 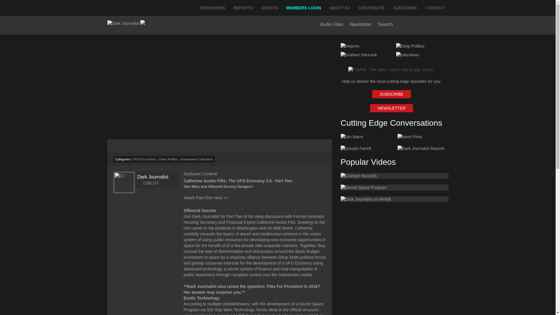 What do you see at coordinates (391, 94) in the screenshot?
I see `Subscribe` at bounding box center [391, 94].